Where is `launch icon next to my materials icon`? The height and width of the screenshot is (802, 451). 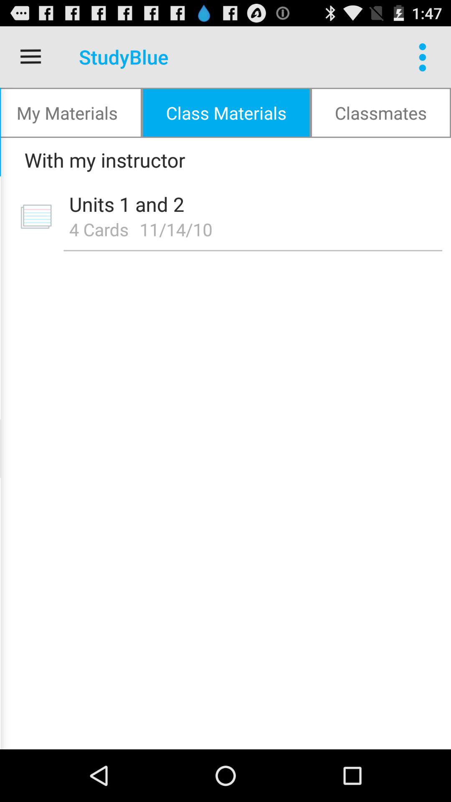
launch icon next to my materials icon is located at coordinates (226, 113).